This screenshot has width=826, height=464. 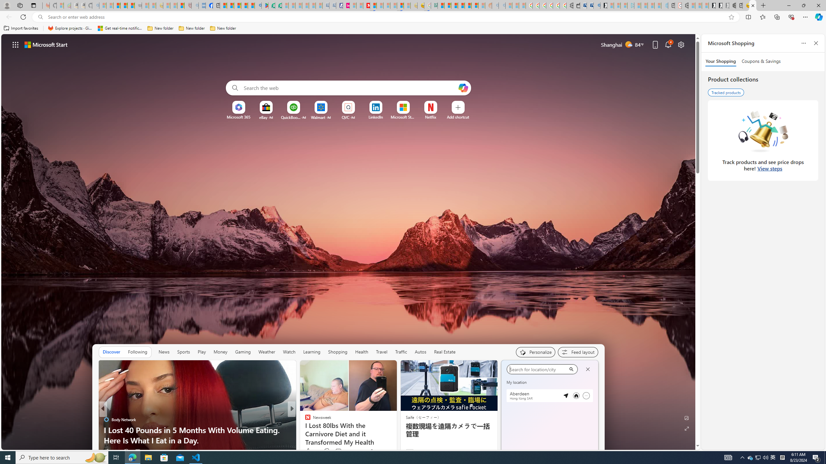 What do you see at coordinates (348, 242) in the screenshot?
I see `AutomationID: backgroundImagePicture` at bounding box center [348, 242].